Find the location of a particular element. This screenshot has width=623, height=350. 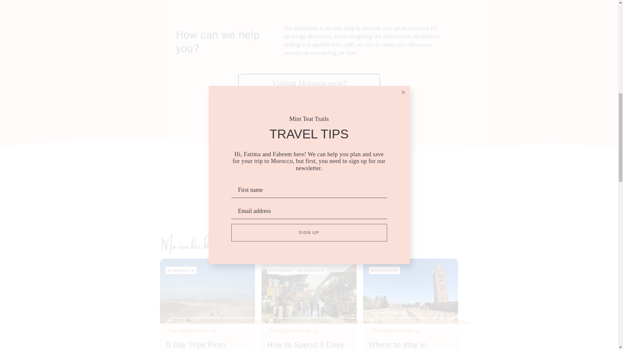

5 Day Trips From Marrakech In 2024 is located at coordinates (200, 345).